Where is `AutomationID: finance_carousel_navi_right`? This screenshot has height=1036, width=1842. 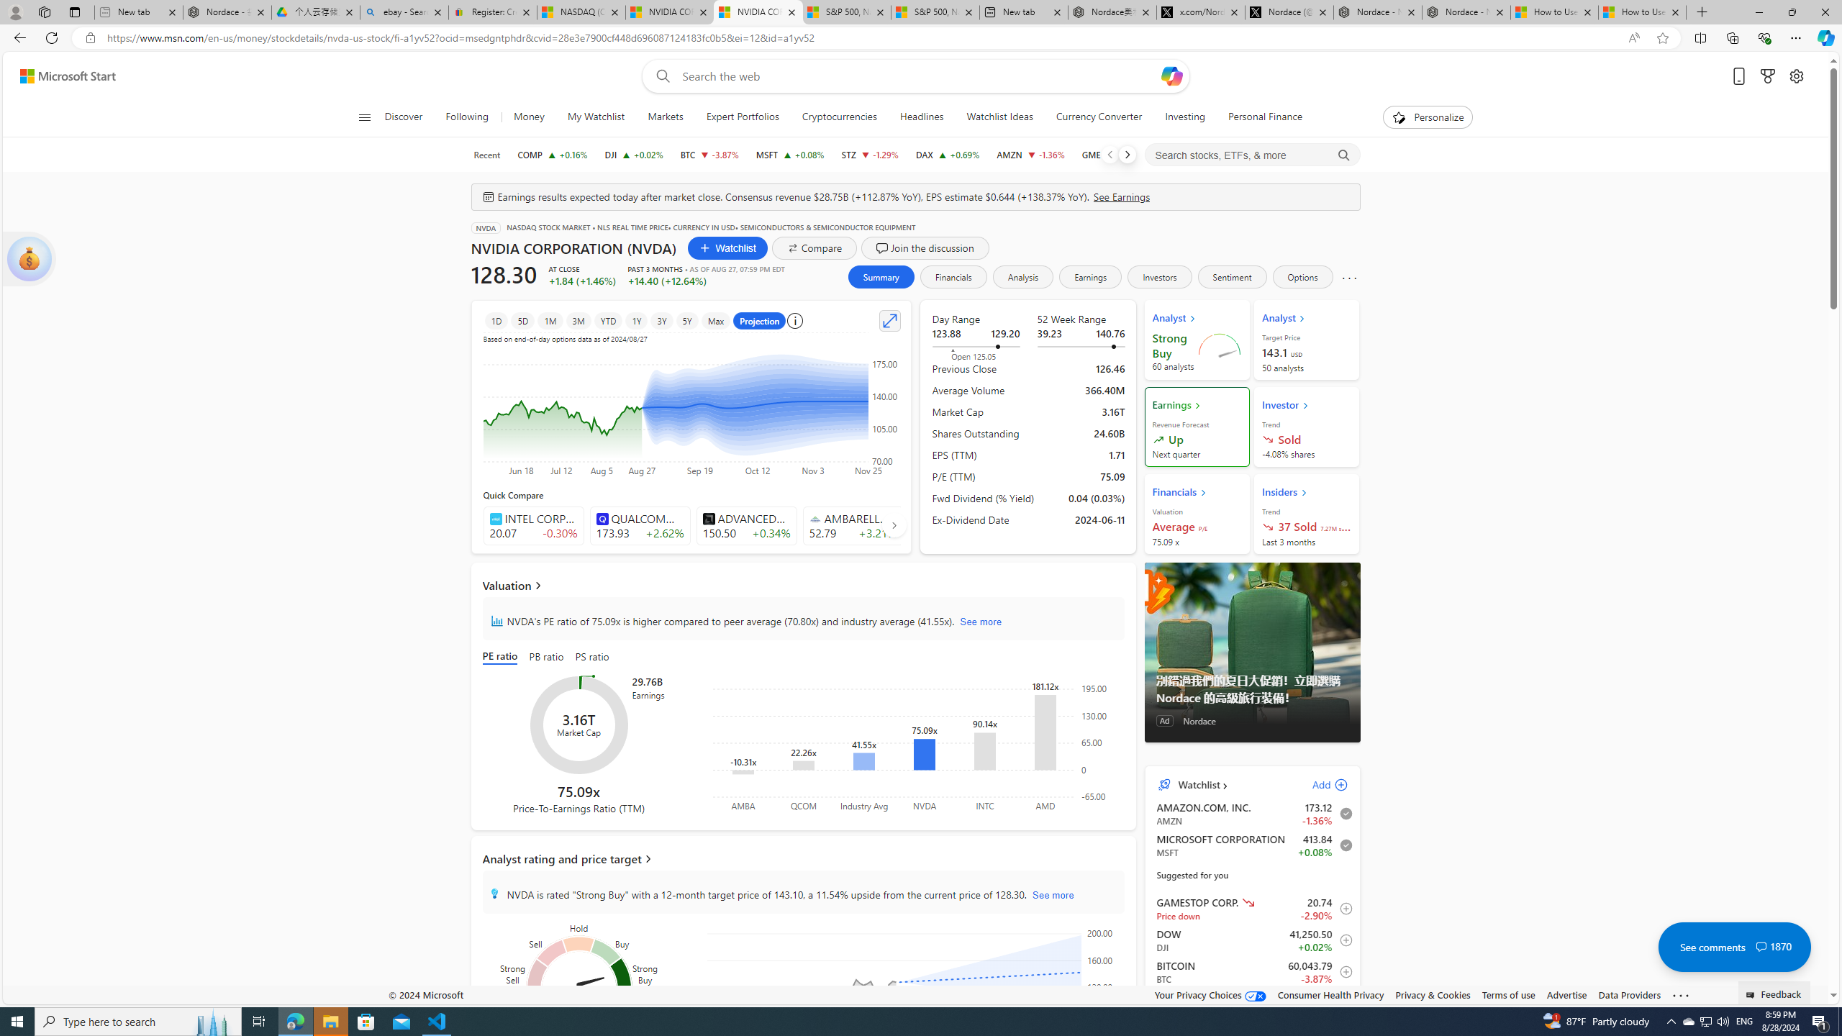 AutomationID: finance_carousel_navi_right is located at coordinates (894, 525).